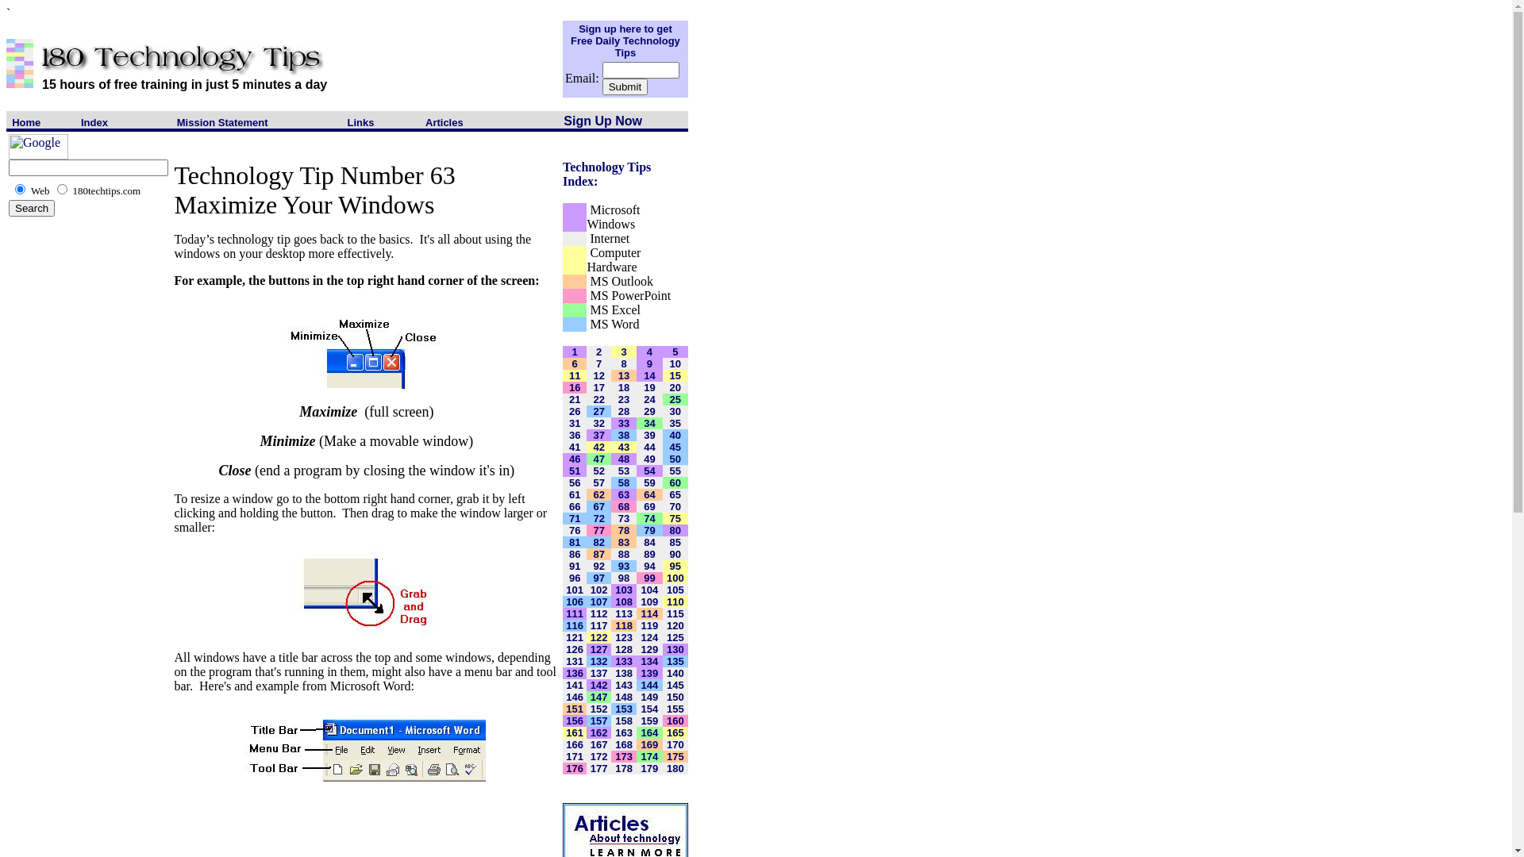  I want to click on 93, so click(624, 565).